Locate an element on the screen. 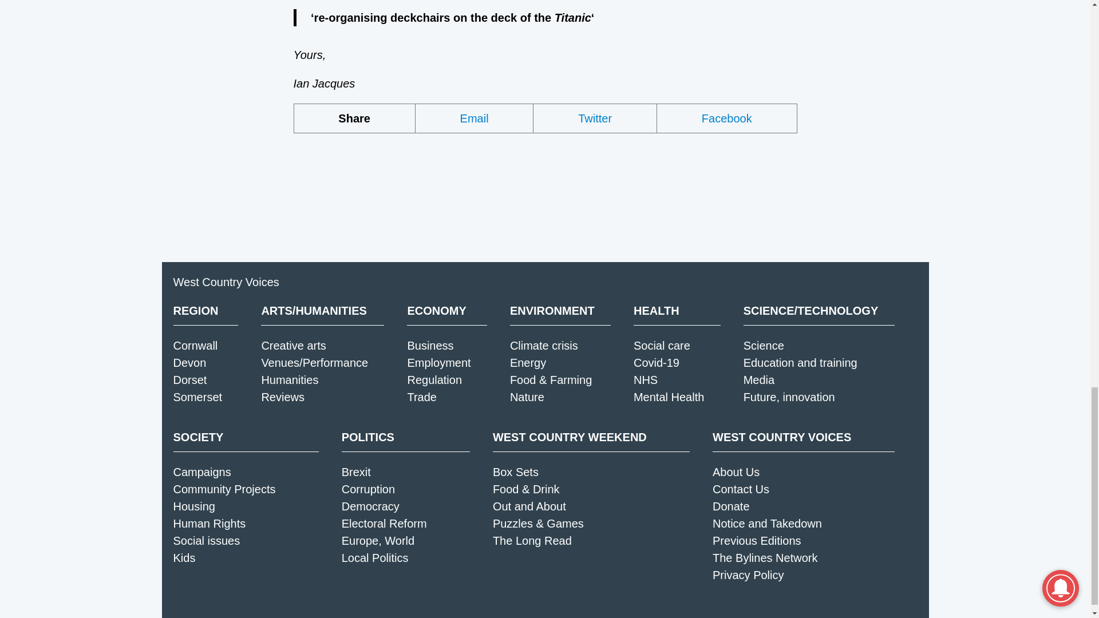 The image size is (1099, 618). REGION is located at coordinates (205, 311).